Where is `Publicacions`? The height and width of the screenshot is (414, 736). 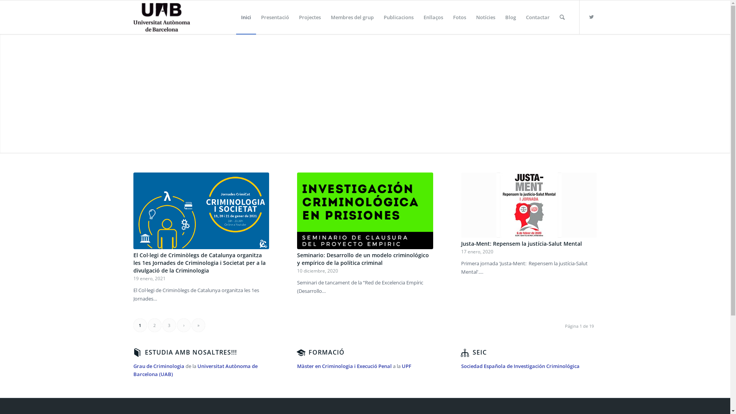
Publicacions is located at coordinates (399, 17).